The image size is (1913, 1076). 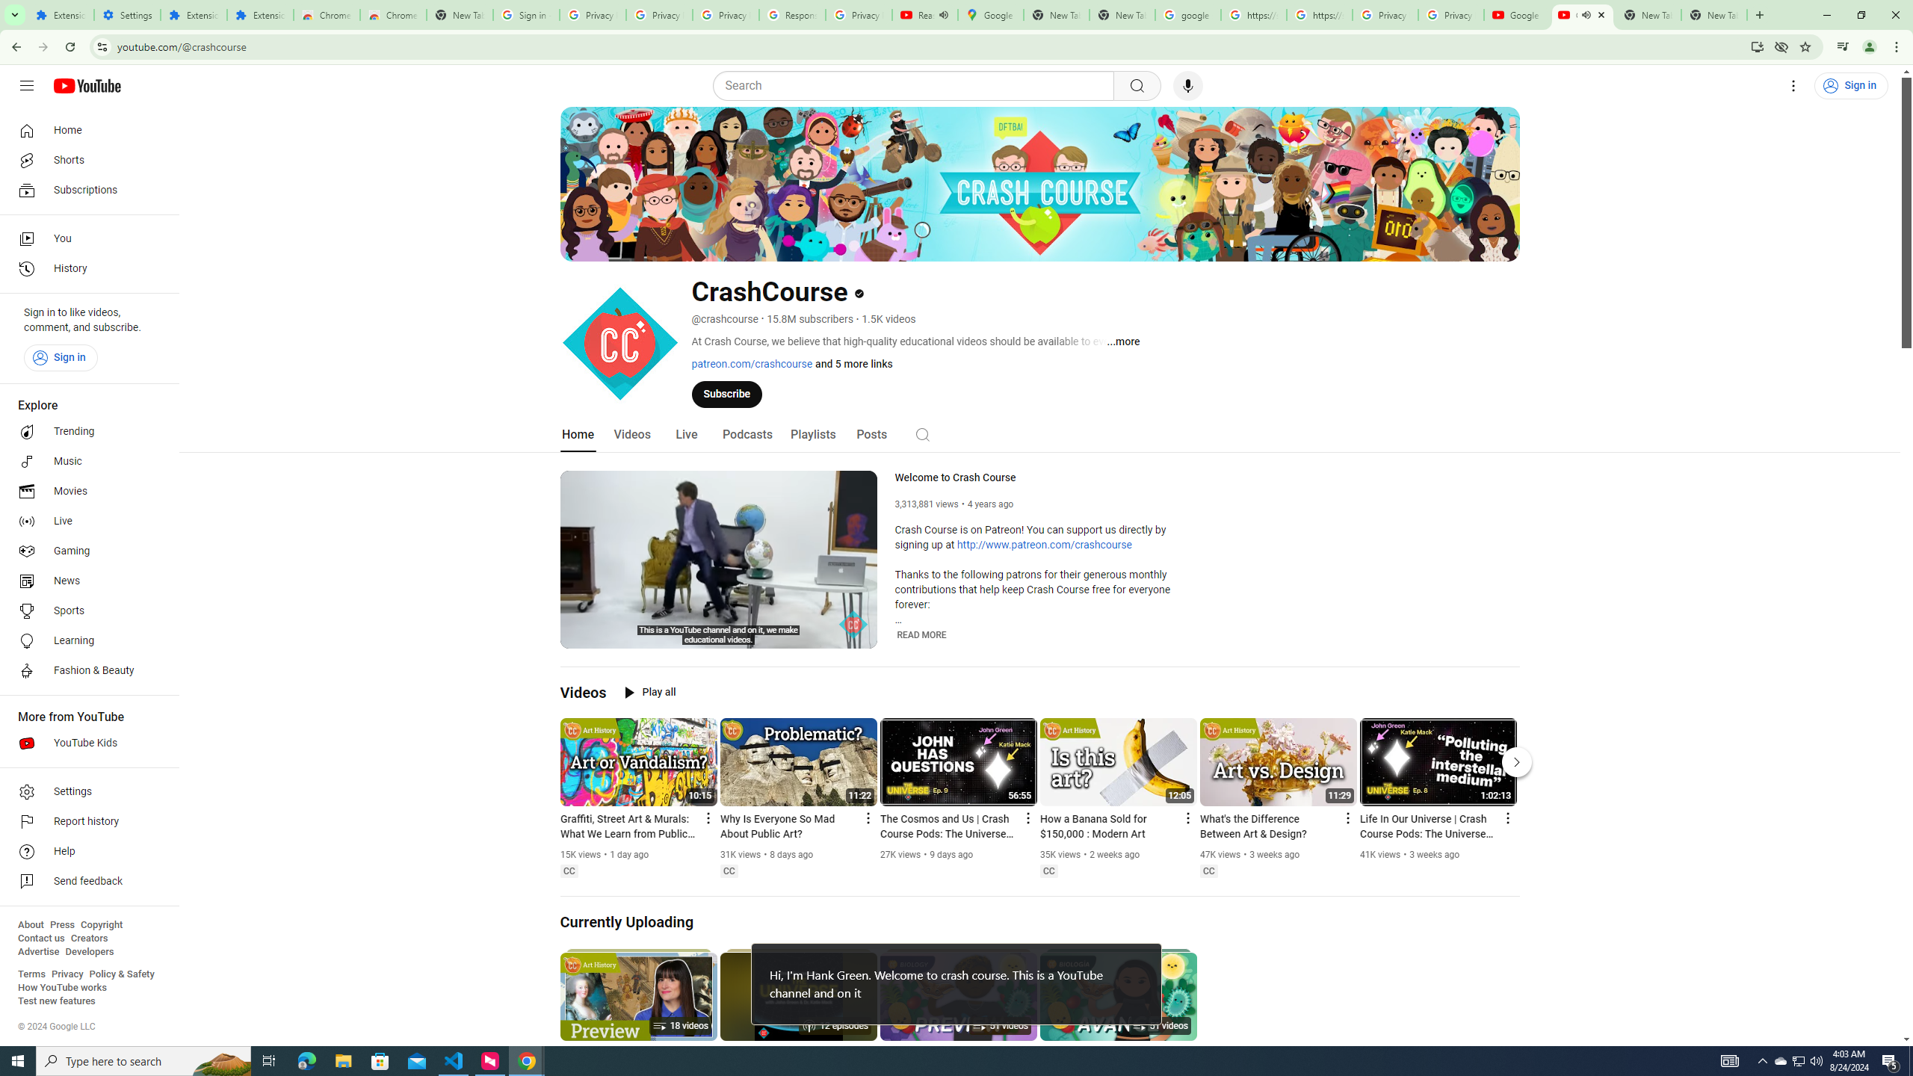 What do you see at coordinates (62, 988) in the screenshot?
I see `How YouTube works` at bounding box center [62, 988].